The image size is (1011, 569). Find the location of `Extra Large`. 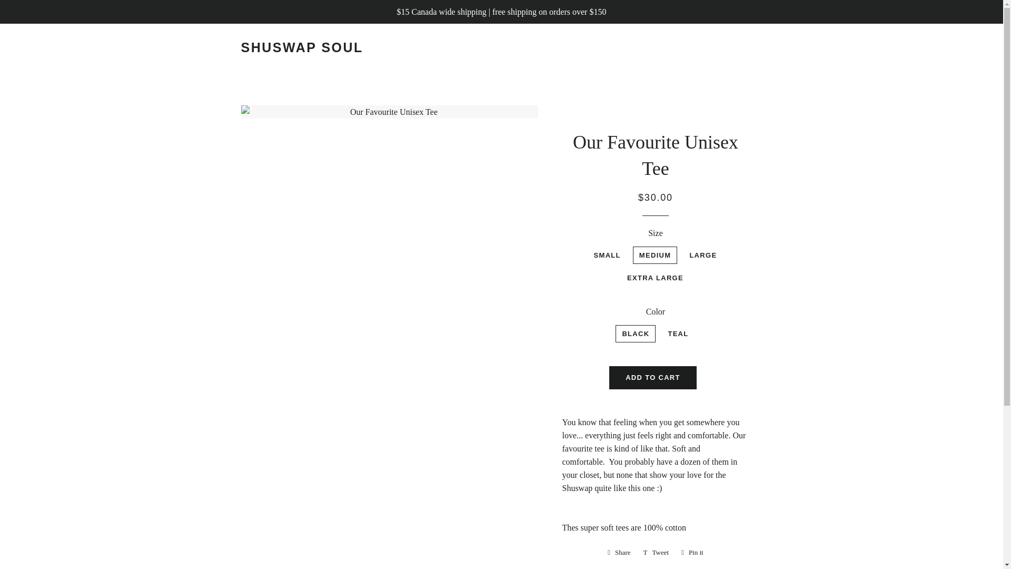

Extra Large is located at coordinates (619, 552).